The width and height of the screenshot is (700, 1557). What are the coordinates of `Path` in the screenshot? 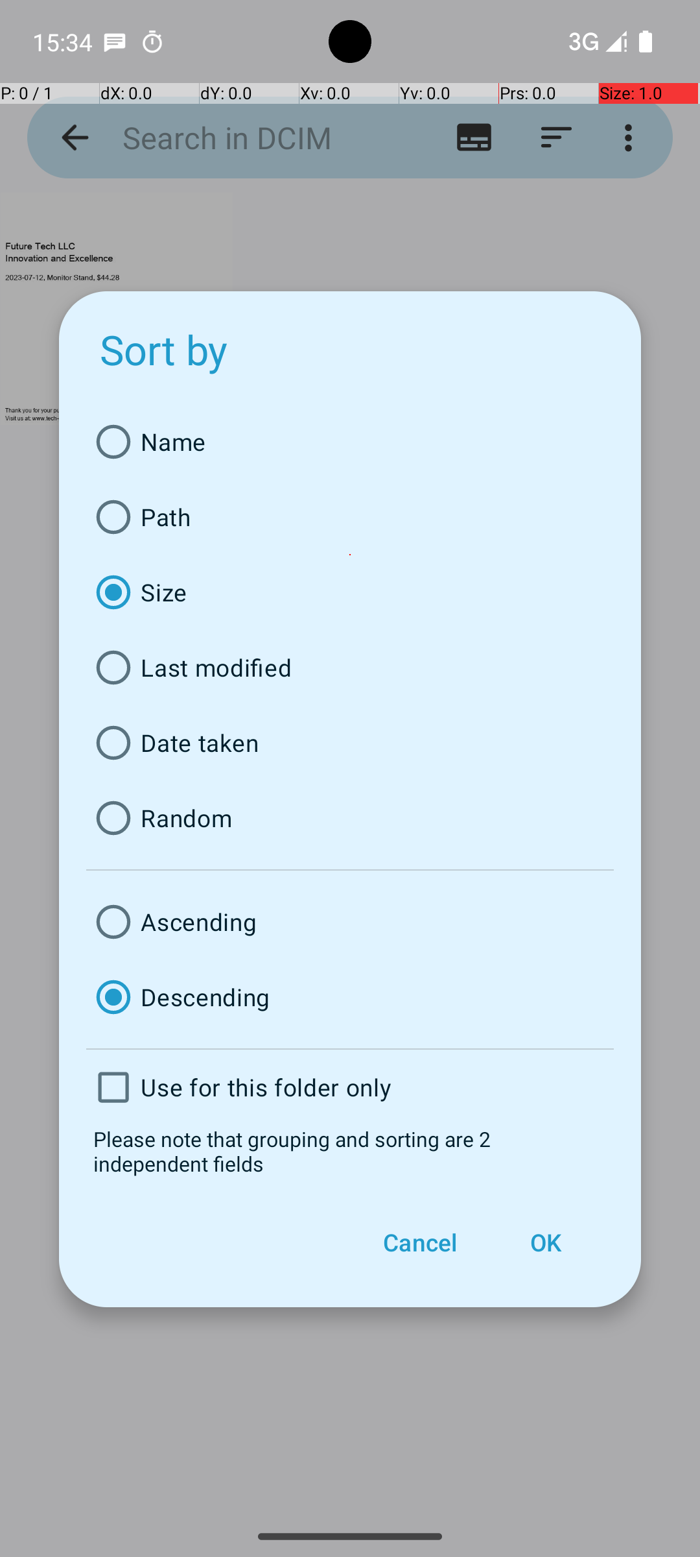 It's located at (350, 517).